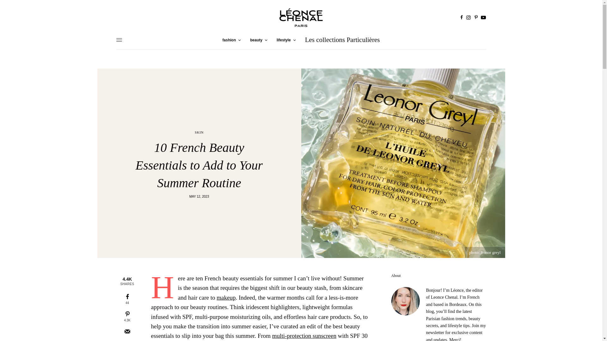 The image size is (607, 341). I want to click on beauty, so click(259, 40).